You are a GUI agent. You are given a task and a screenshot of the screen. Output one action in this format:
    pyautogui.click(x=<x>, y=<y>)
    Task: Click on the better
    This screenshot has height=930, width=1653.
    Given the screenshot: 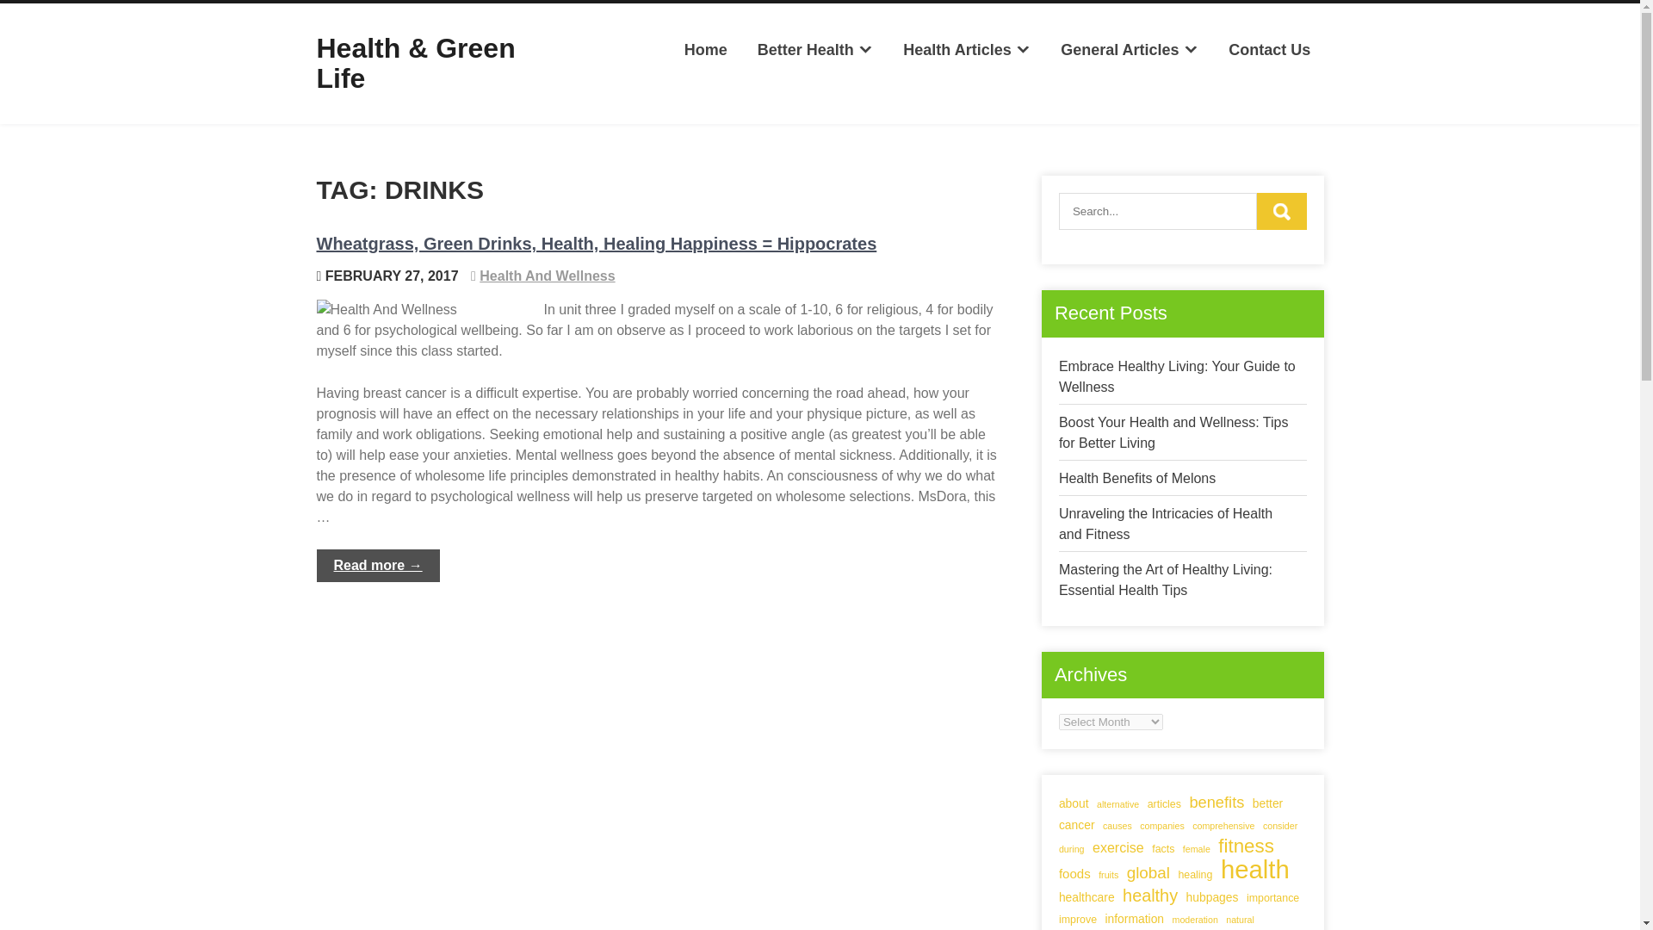 What is the action you would take?
    pyautogui.click(x=1267, y=803)
    